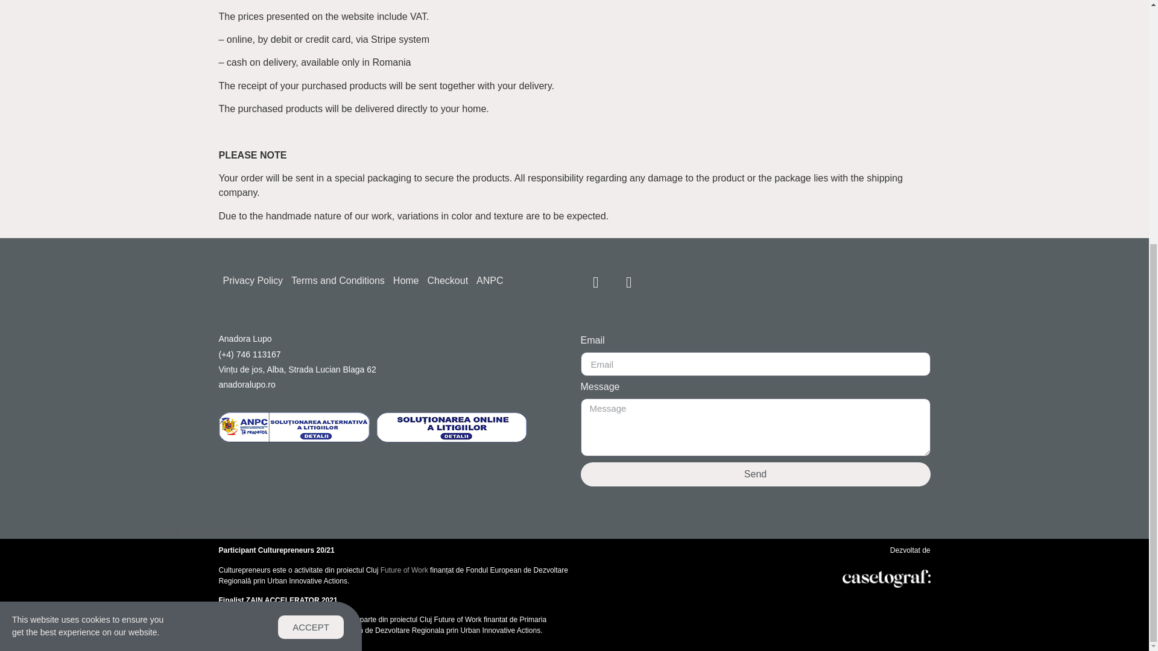 The image size is (1158, 651). What do you see at coordinates (338, 281) in the screenshot?
I see `Terms and Conditions` at bounding box center [338, 281].